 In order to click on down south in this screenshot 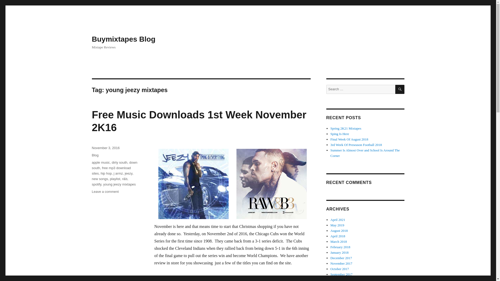, I will do `click(114, 165)`.